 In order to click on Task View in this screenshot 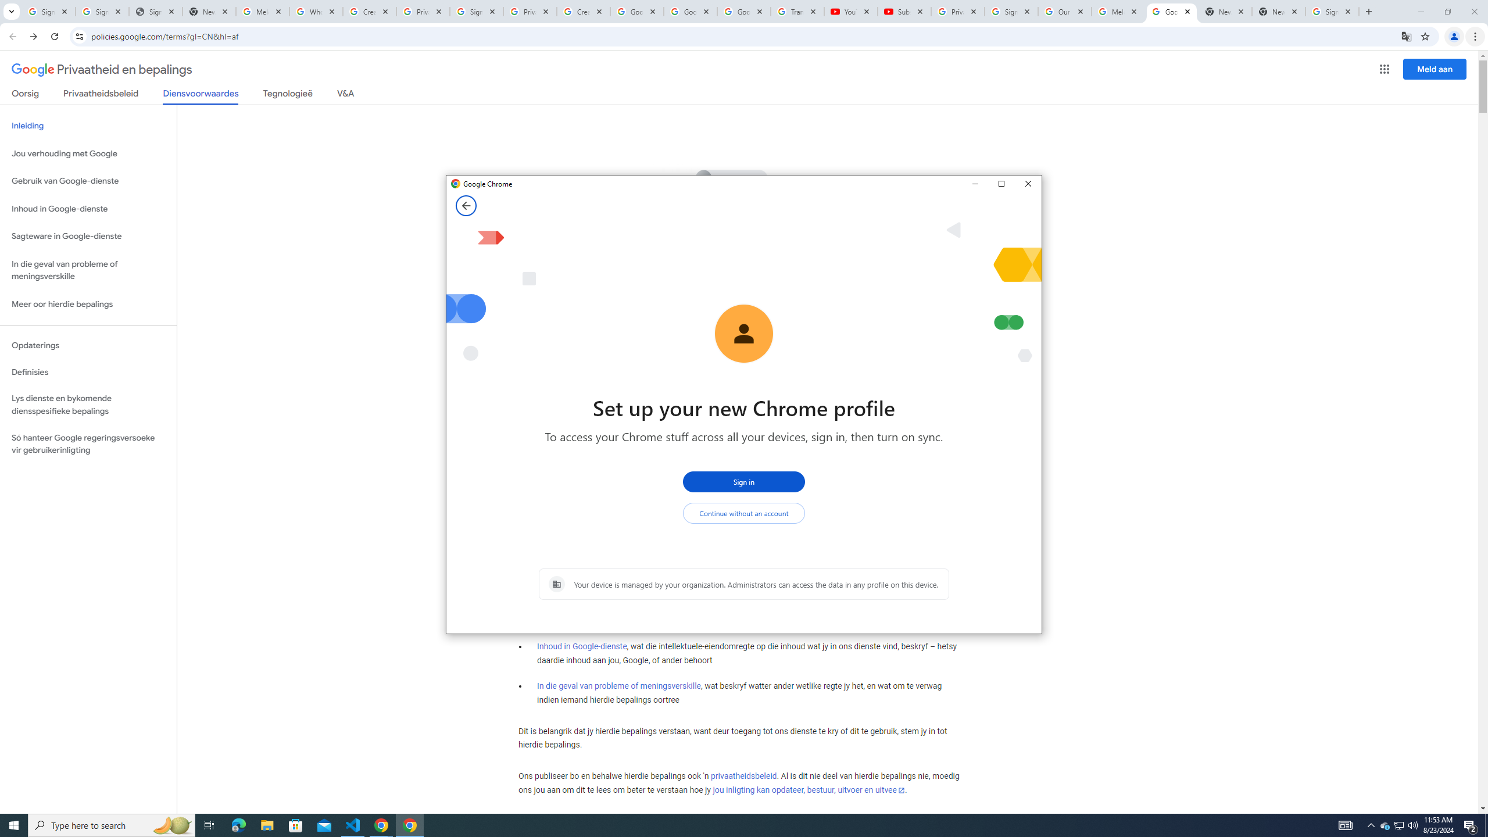, I will do `click(1346, 825)`.